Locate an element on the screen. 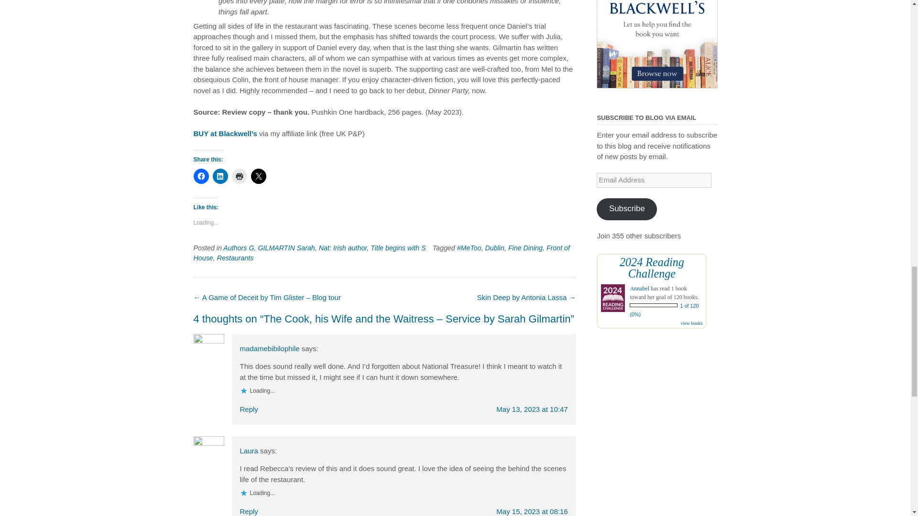 This screenshot has width=918, height=516. Nat: Irish author is located at coordinates (343, 247).